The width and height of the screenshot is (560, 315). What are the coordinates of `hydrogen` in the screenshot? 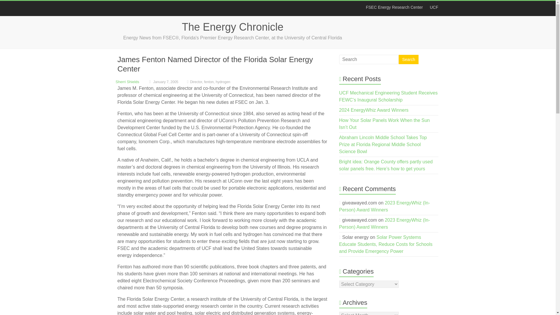 It's located at (223, 82).